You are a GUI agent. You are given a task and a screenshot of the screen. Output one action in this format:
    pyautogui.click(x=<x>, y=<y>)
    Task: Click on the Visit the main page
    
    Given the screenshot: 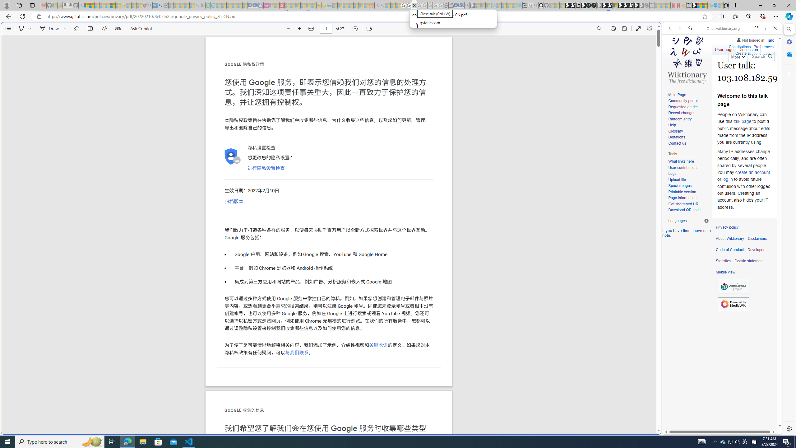 What is the action you would take?
    pyautogui.click(x=687, y=59)
    